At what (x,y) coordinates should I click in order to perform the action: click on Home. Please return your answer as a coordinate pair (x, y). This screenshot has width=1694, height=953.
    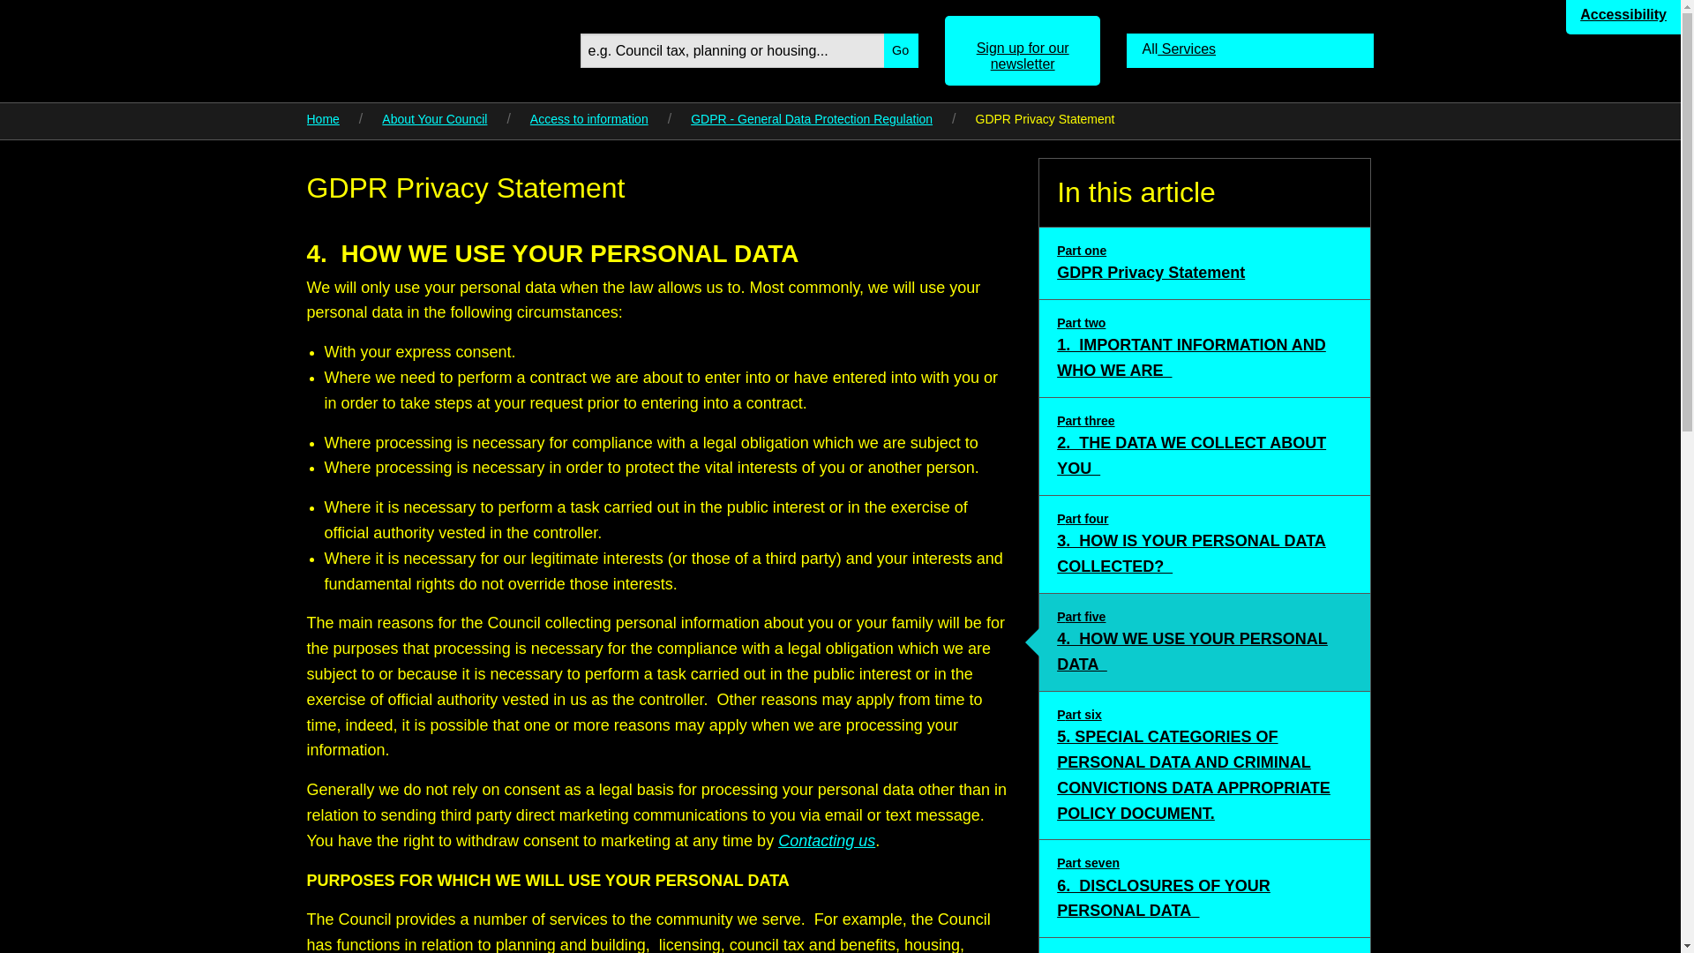
    Looking at the image, I should click on (1205, 888).